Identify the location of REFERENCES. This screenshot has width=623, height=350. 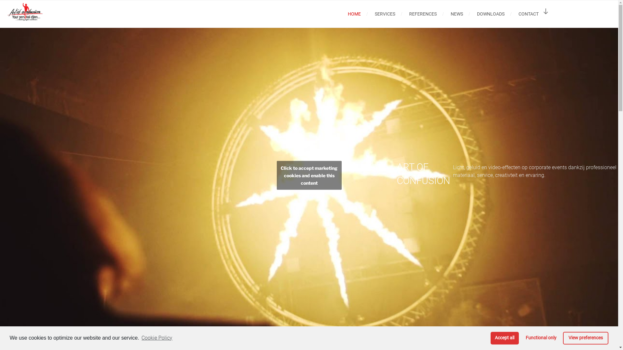
(423, 14).